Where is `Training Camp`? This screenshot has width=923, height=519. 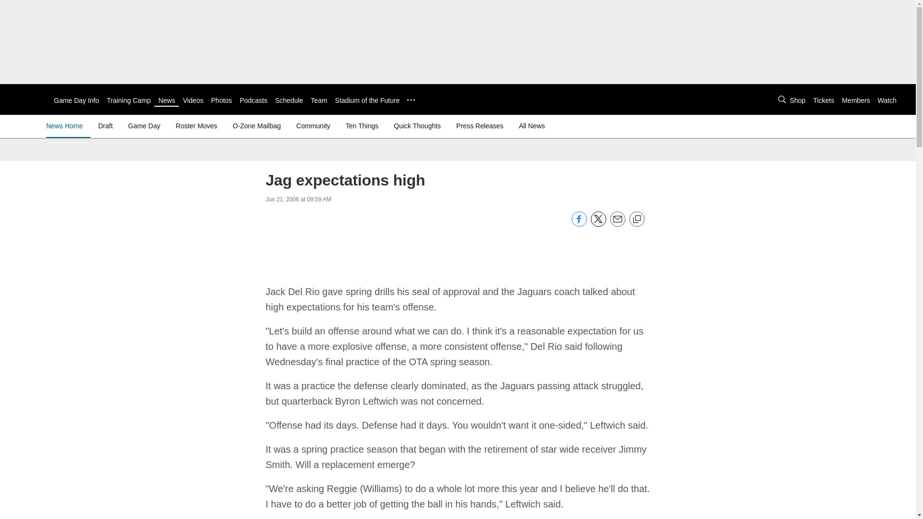 Training Camp is located at coordinates (128, 100).